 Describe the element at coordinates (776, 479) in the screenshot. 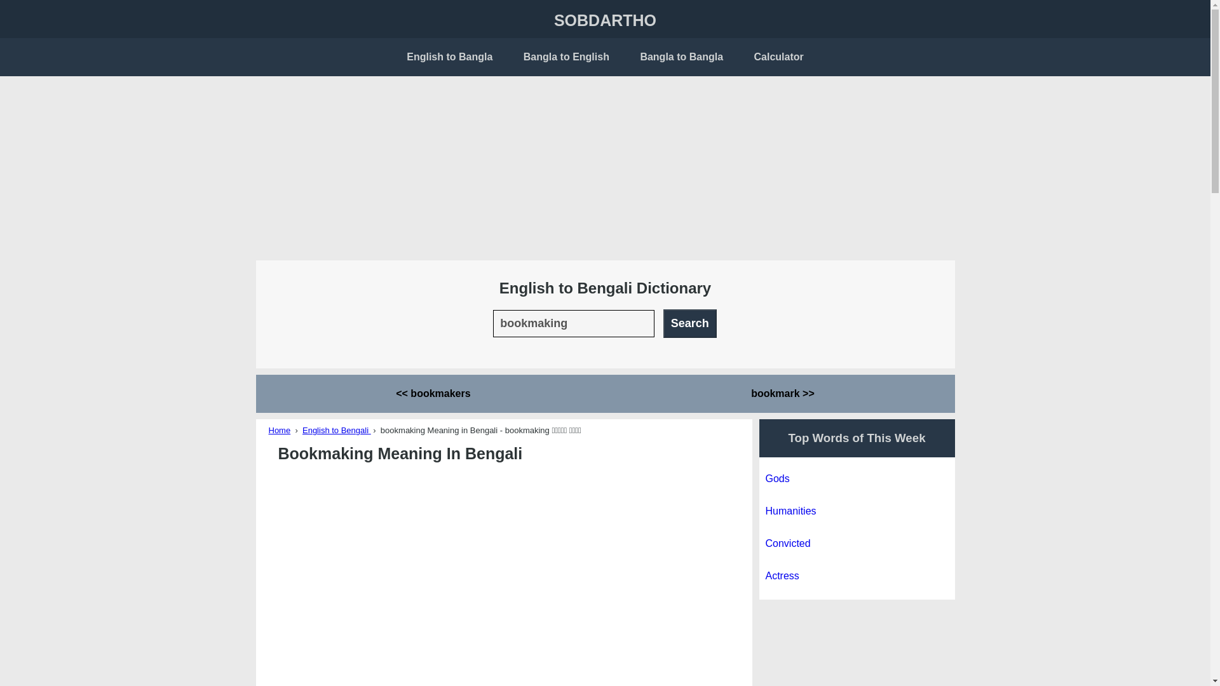

I see `Gods` at that location.